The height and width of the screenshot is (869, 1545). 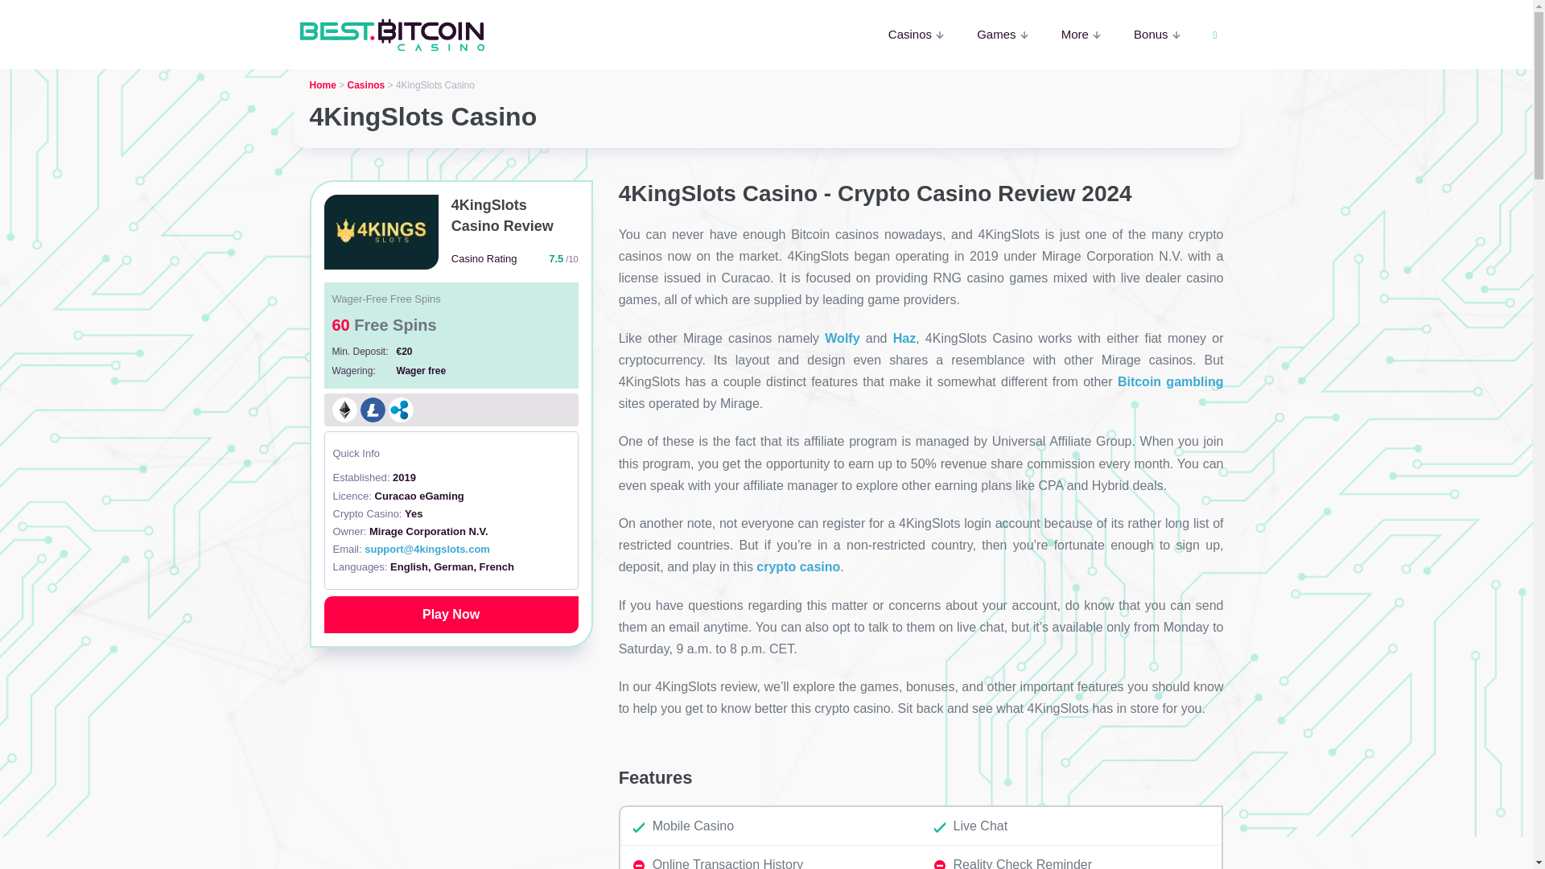 What do you see at coordinates (401, 409) in the screenshot?
I see `ripple` at bounding box center [401, 409].